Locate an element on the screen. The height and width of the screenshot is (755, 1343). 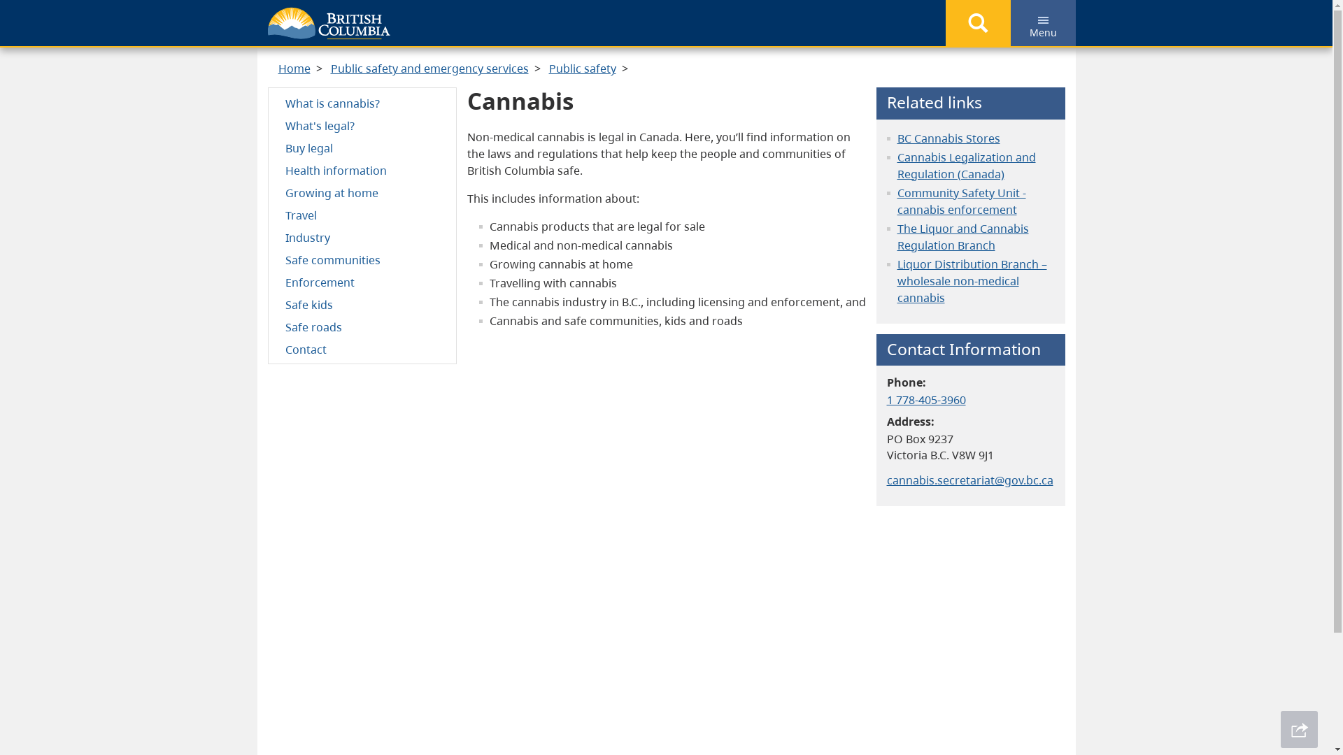
Public safety and emergency services is located at coordinates (429, 69).